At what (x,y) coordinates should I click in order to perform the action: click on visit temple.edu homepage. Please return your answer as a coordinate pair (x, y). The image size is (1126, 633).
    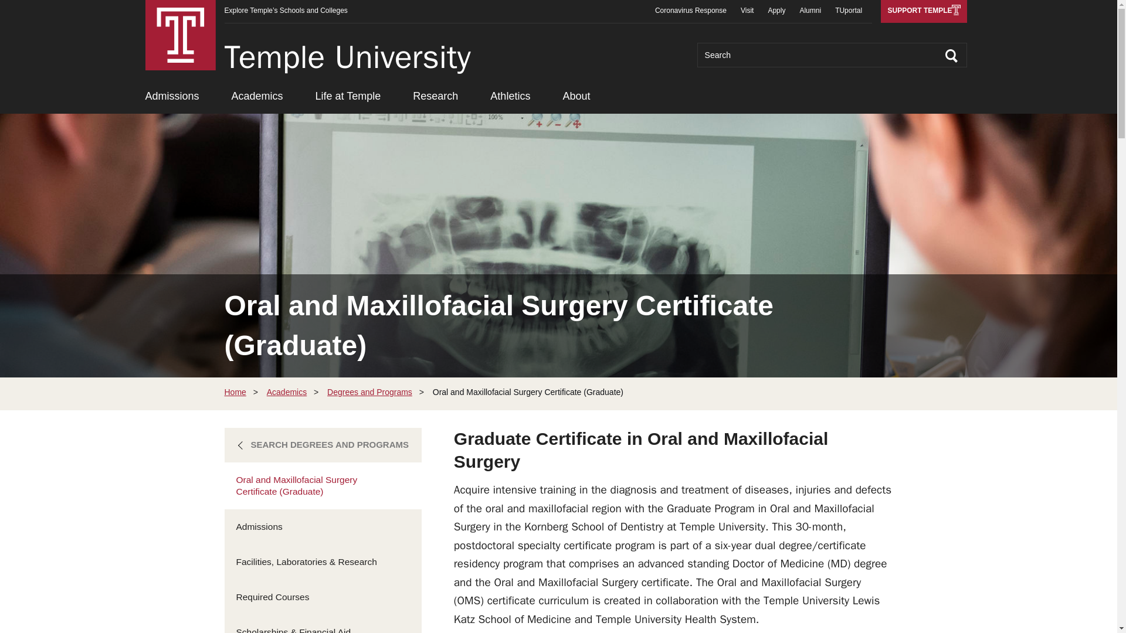
    Looking at the image, I should click on (181, 35).